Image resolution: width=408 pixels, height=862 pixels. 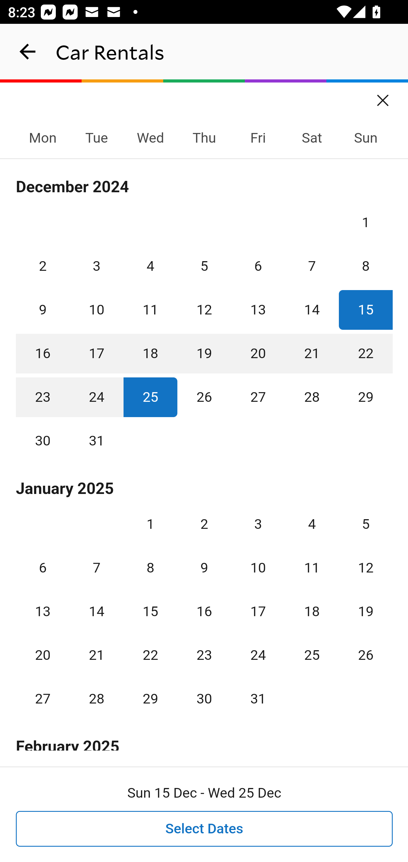 What do you see at coordinates (312, 353) in the screenshot?
I see `21 December 2024` at bounding box center [312, 353].